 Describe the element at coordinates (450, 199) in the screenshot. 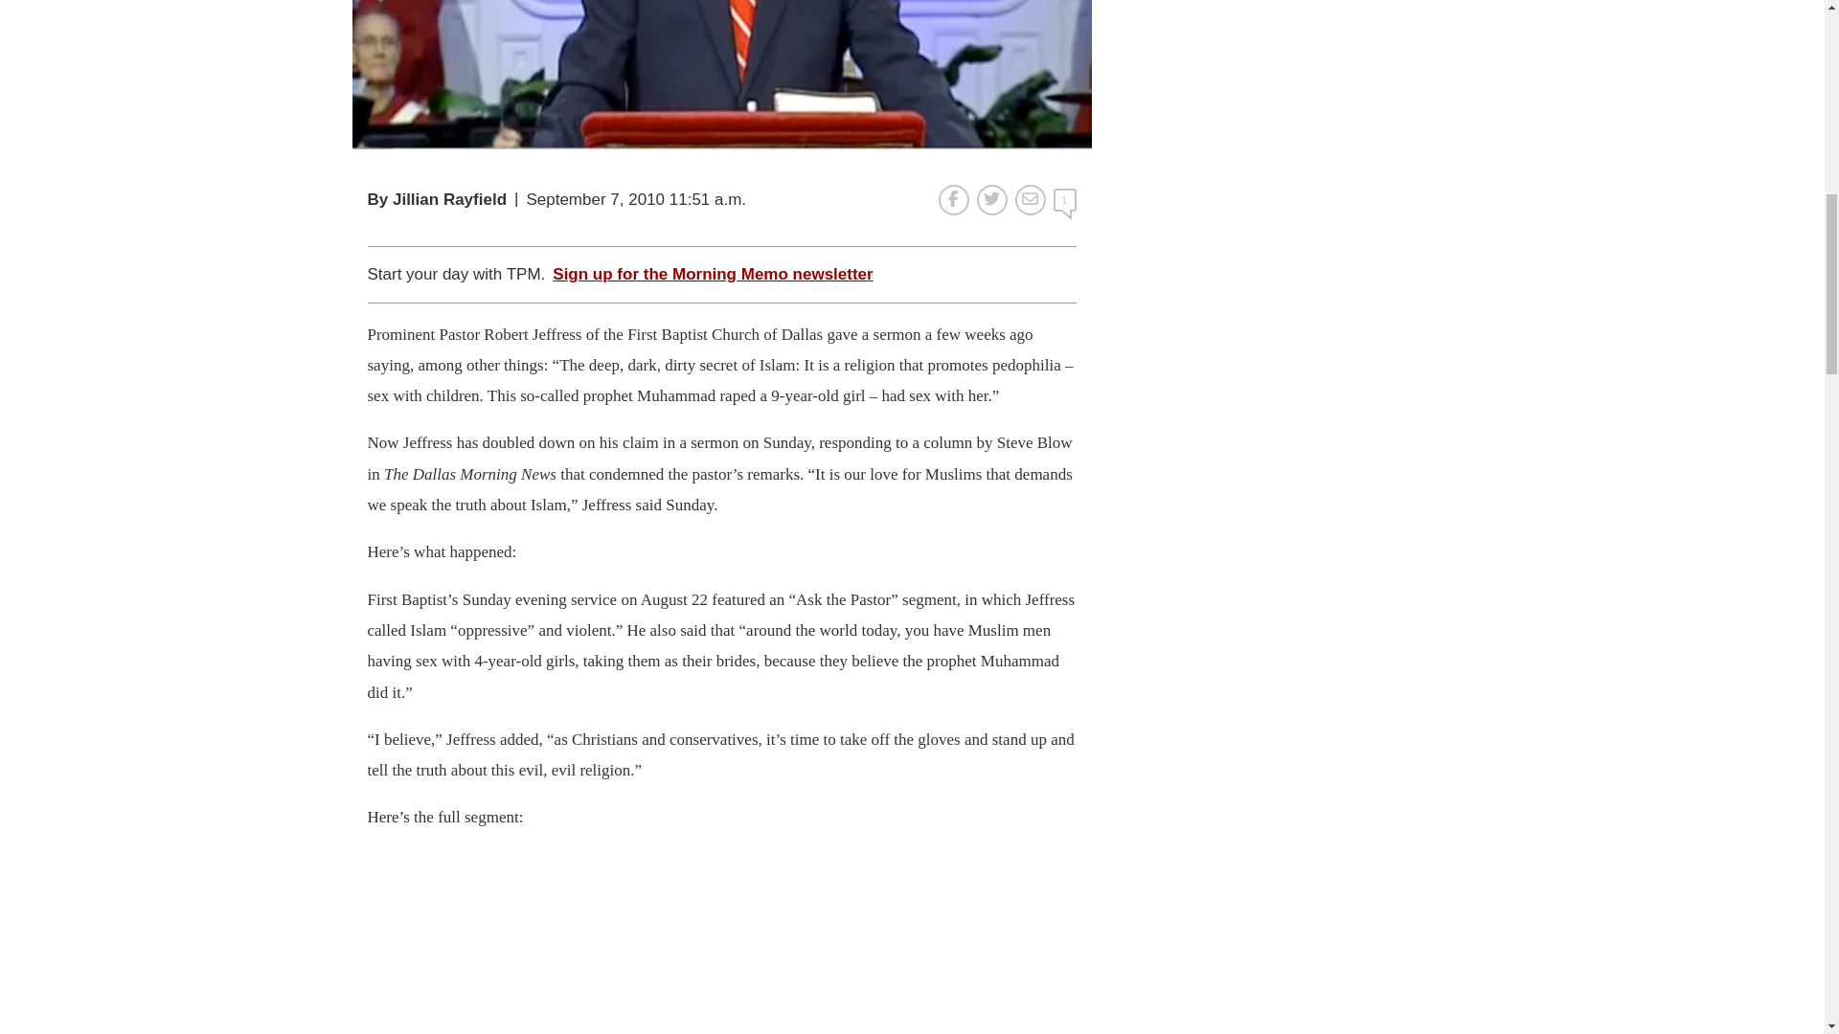

I see `Jillian Rayfield` at that location.